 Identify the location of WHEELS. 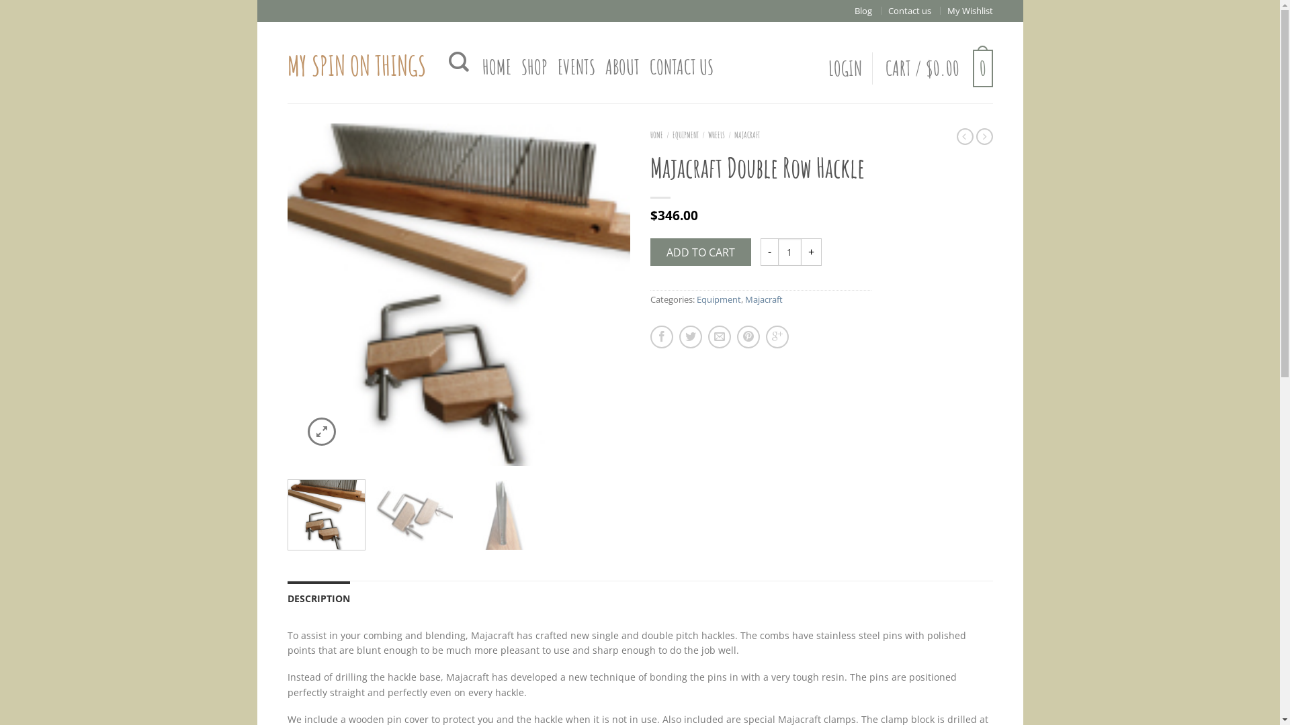
(716, 135).